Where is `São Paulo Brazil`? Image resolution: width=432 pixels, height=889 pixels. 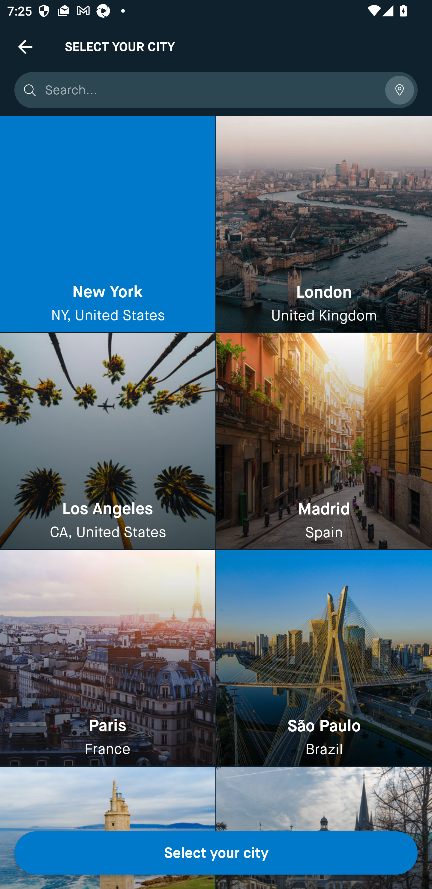 São Paulo Brazil is located at coordinates (324, 658).